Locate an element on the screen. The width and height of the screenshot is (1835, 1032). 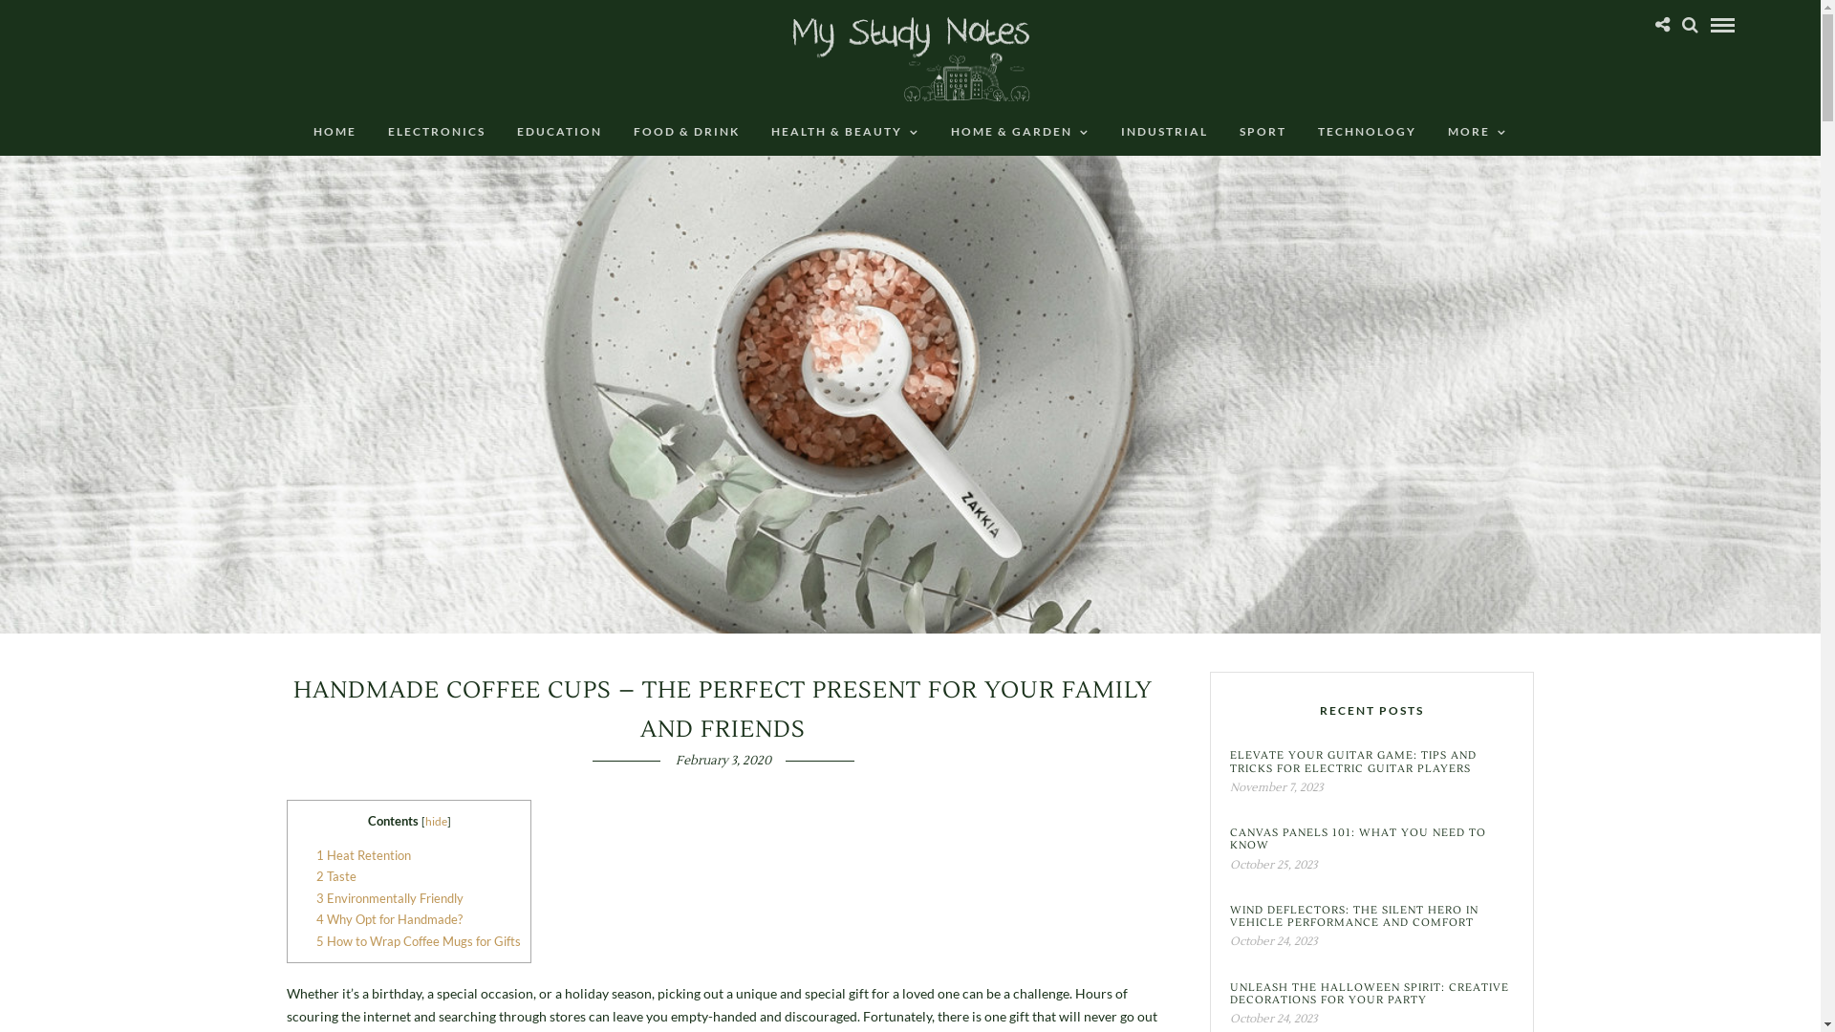
1 Heat Retention is located at coordinates (363, 855).